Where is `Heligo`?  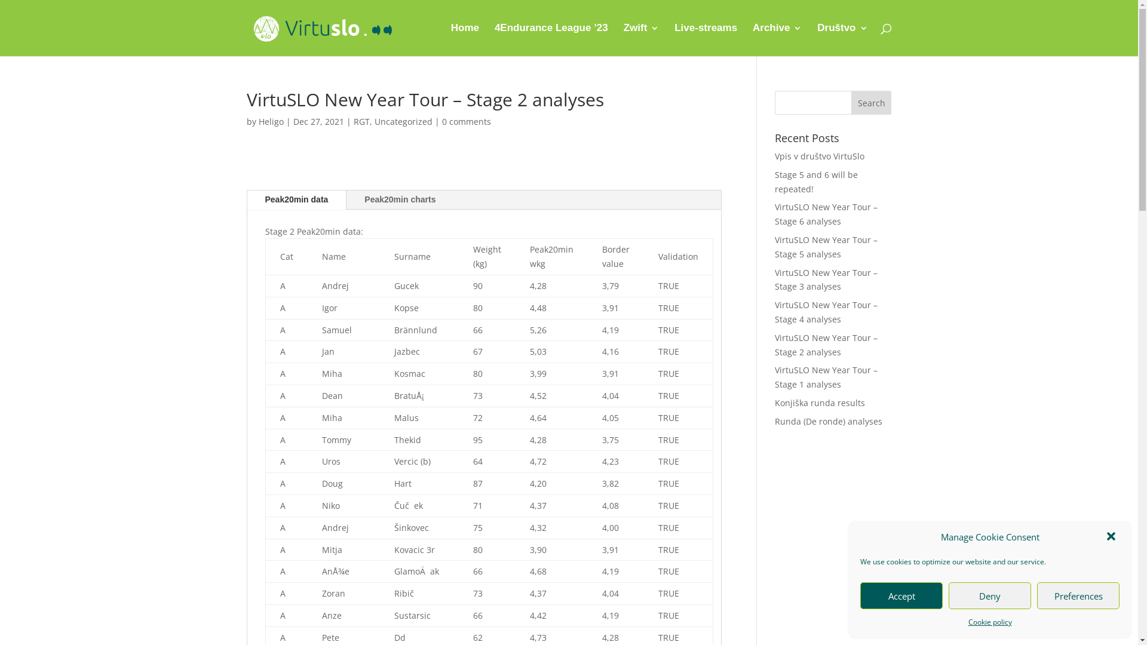 Heligo is located at coordinates (271, 122).